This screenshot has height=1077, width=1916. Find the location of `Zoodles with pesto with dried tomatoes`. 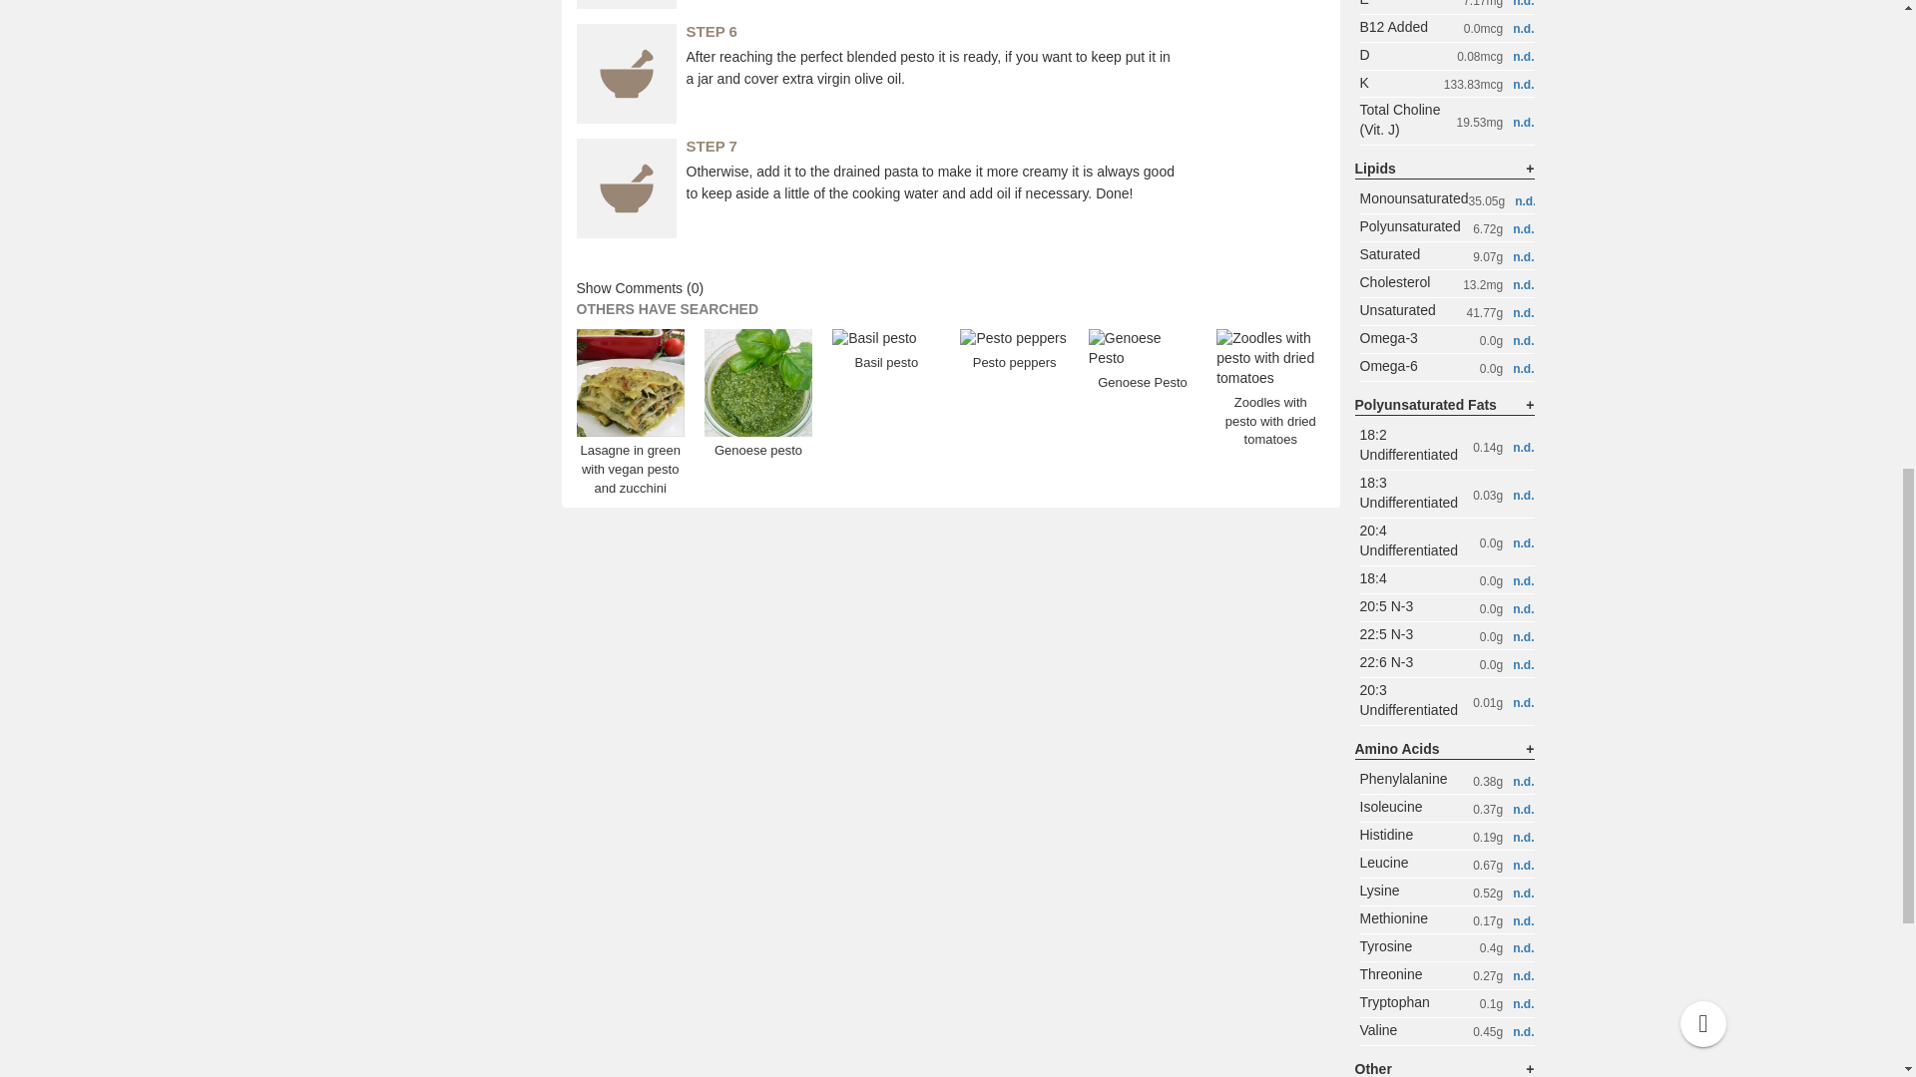

Zoodles with pesto with dried tomatoes is located at coordinates (1269, 400).